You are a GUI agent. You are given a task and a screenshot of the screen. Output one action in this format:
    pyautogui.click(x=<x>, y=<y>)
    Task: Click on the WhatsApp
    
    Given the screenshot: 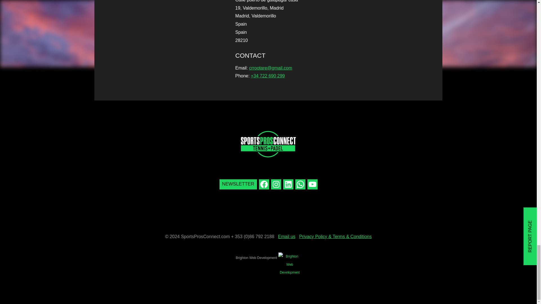 What is the action you would take?
    pyautogui.click(x=300, y=184)
    